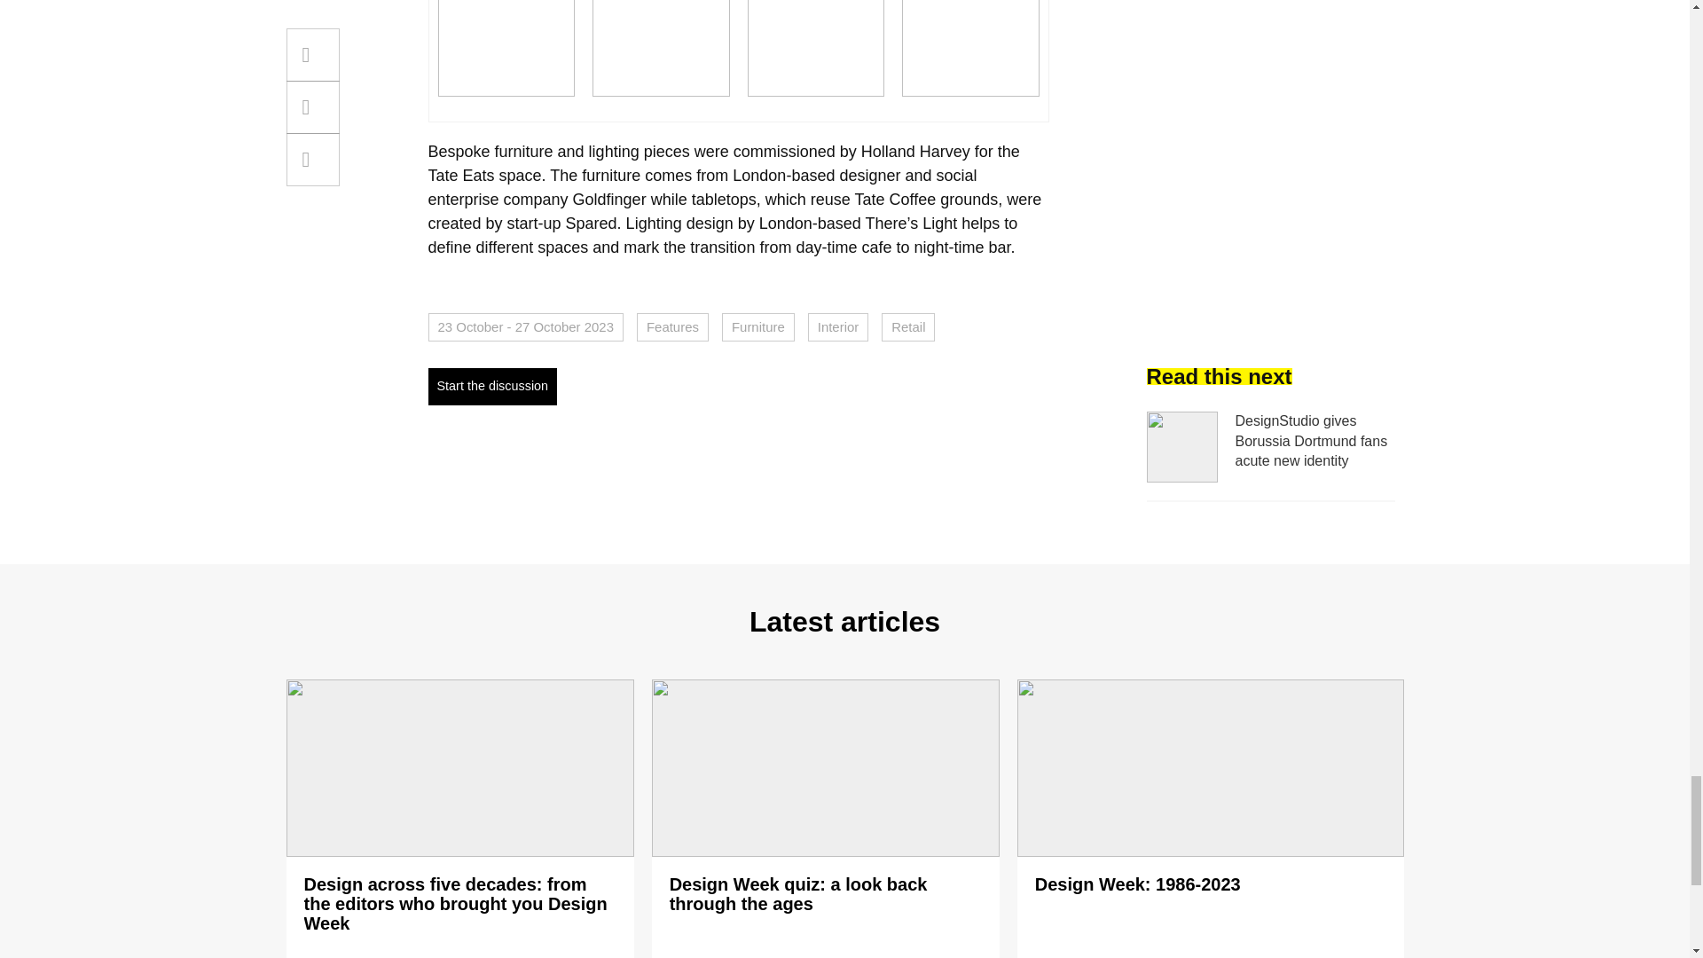  I want to click on 23 October - 27 October 2023, so click(525, 326).